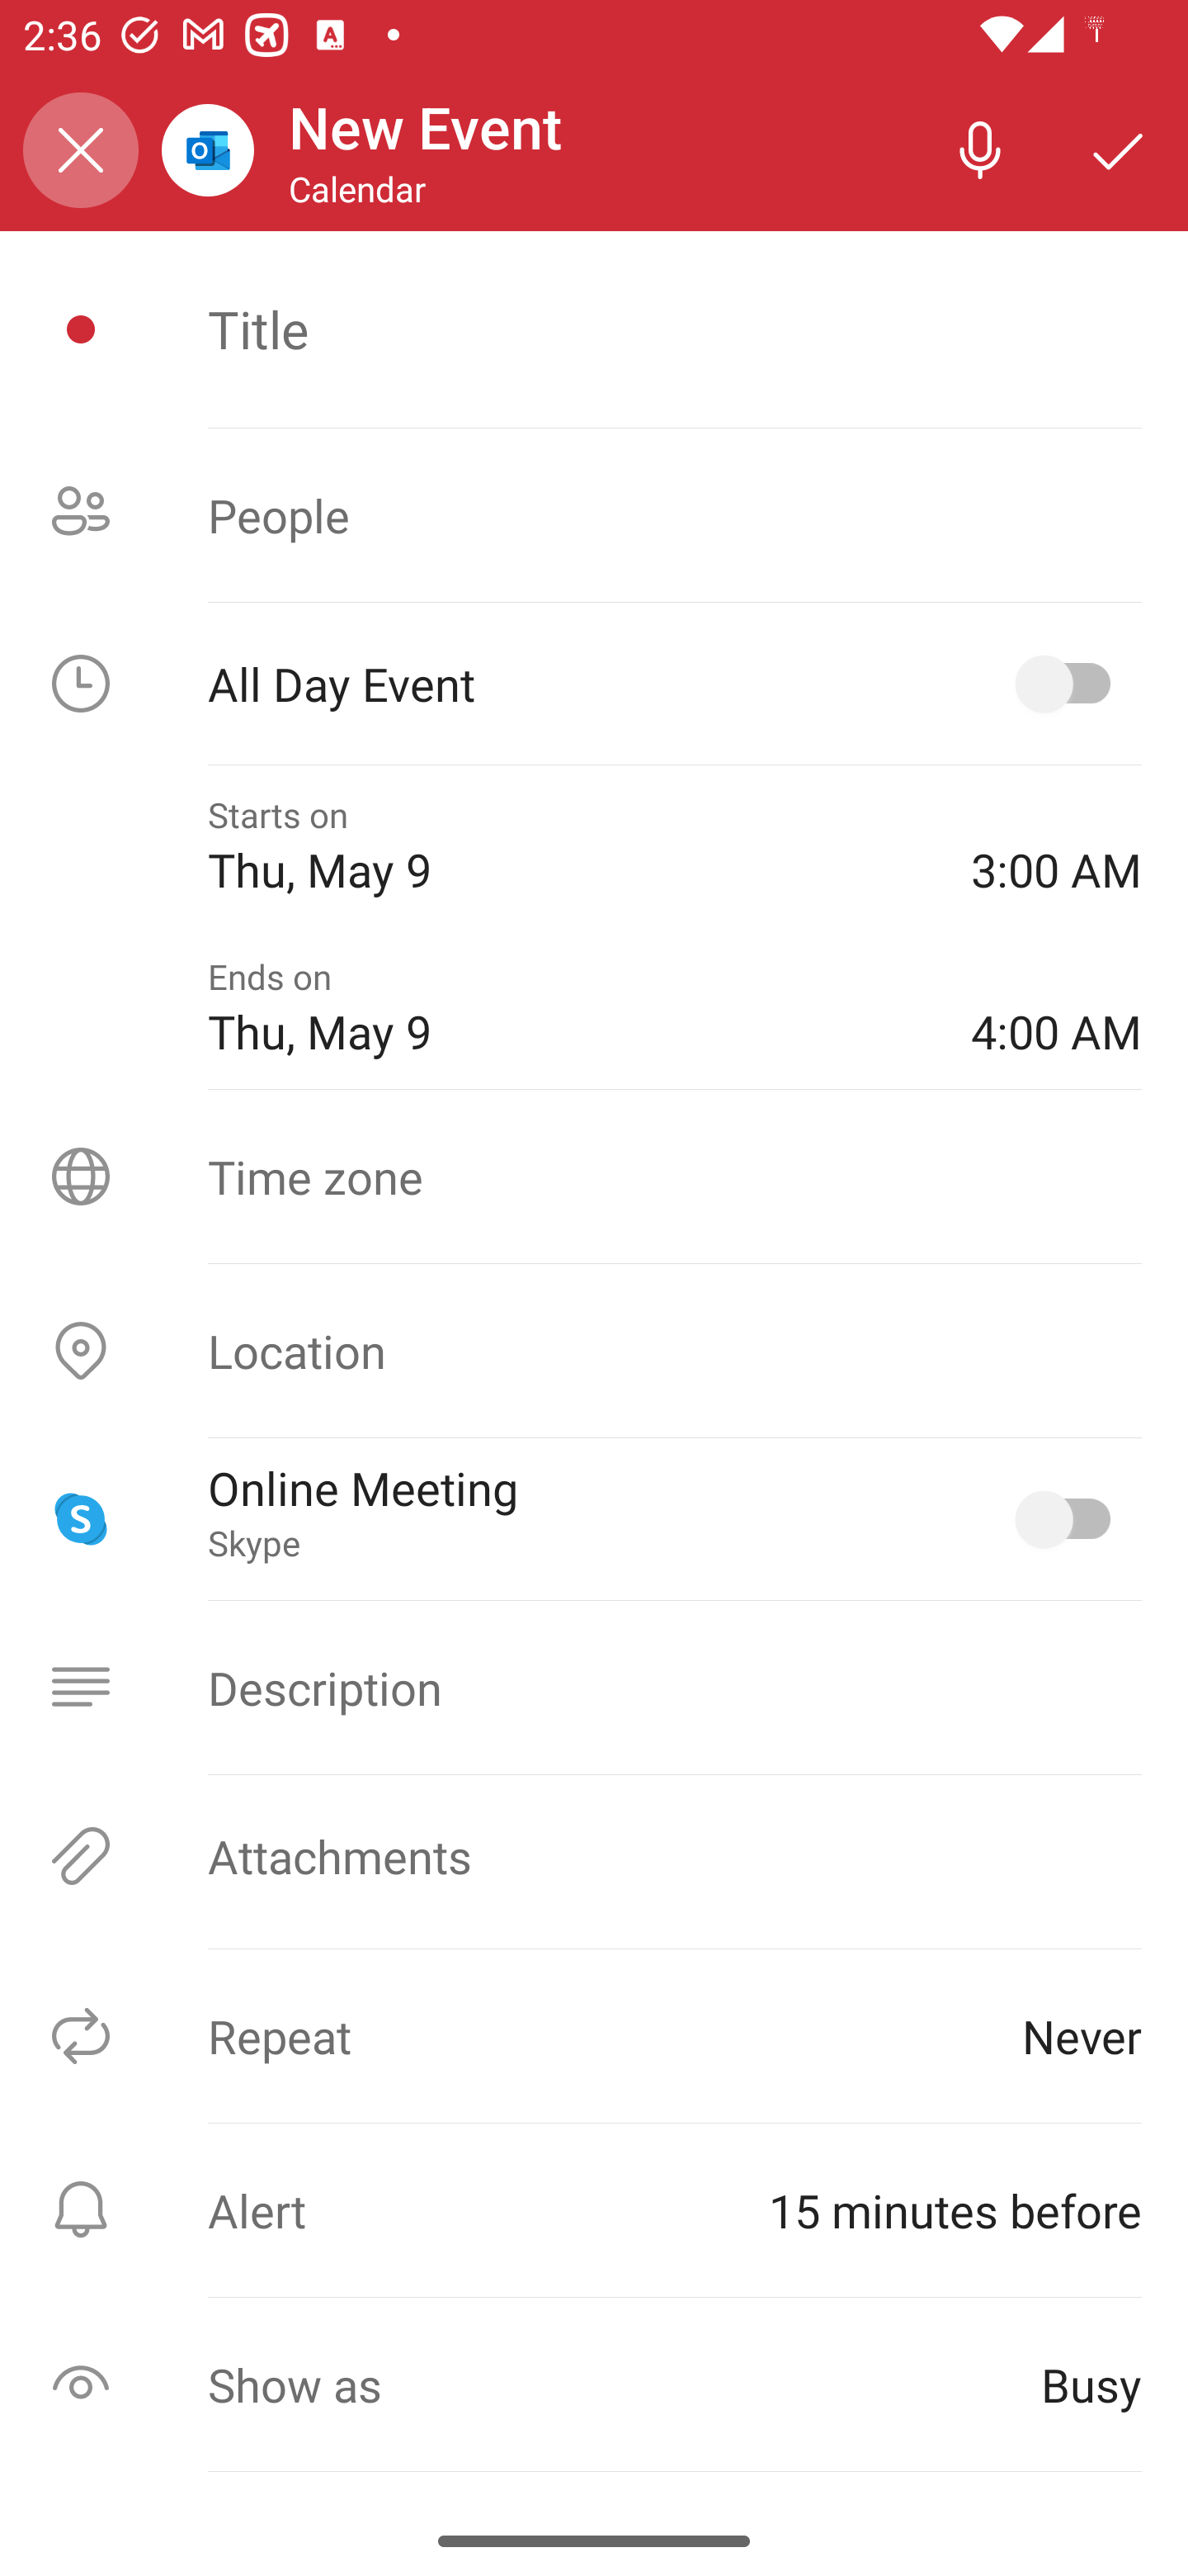 This screenshot has height=2576, width=1188. What do you see at coordinates (566, 845) in the screenshot?
I see `Starts on Thu, May 9` at bounding box center [566, 845].